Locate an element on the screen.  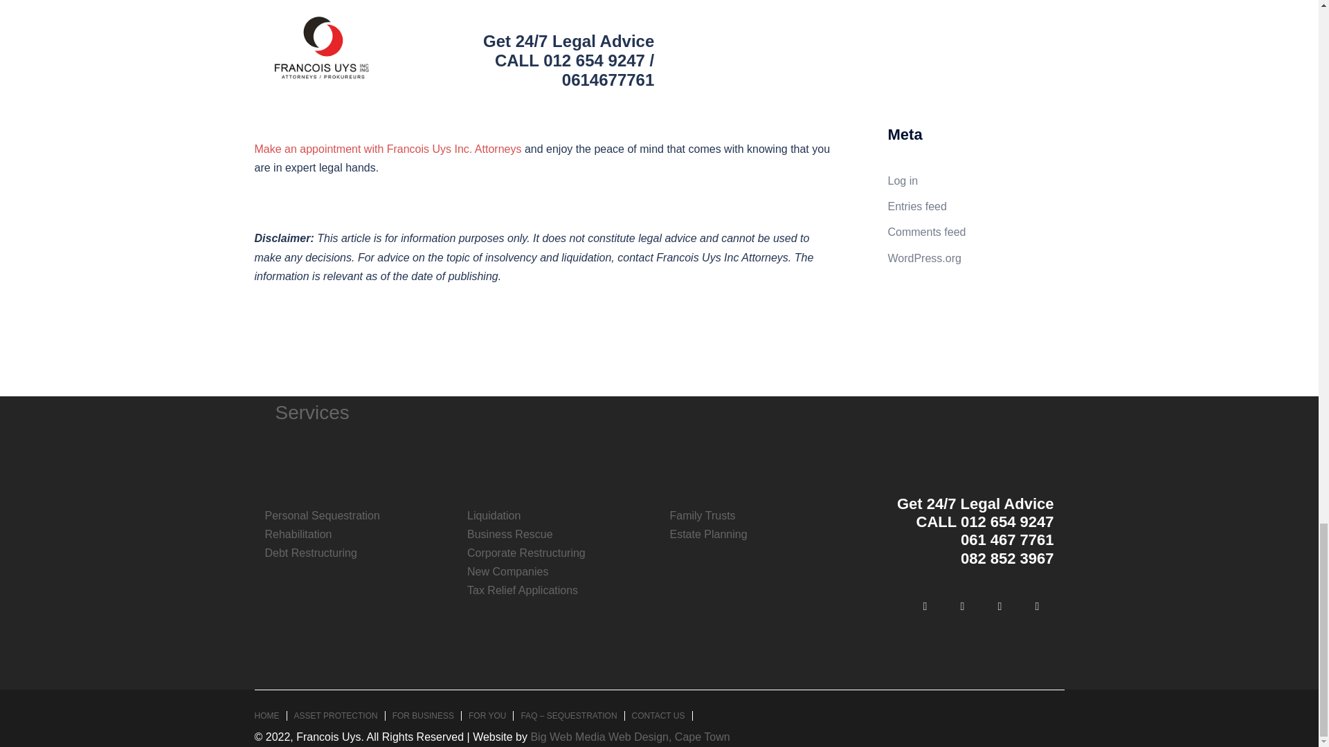
Francois Uys Inc Attorneys on Google is located at coordinates (1037, 606).